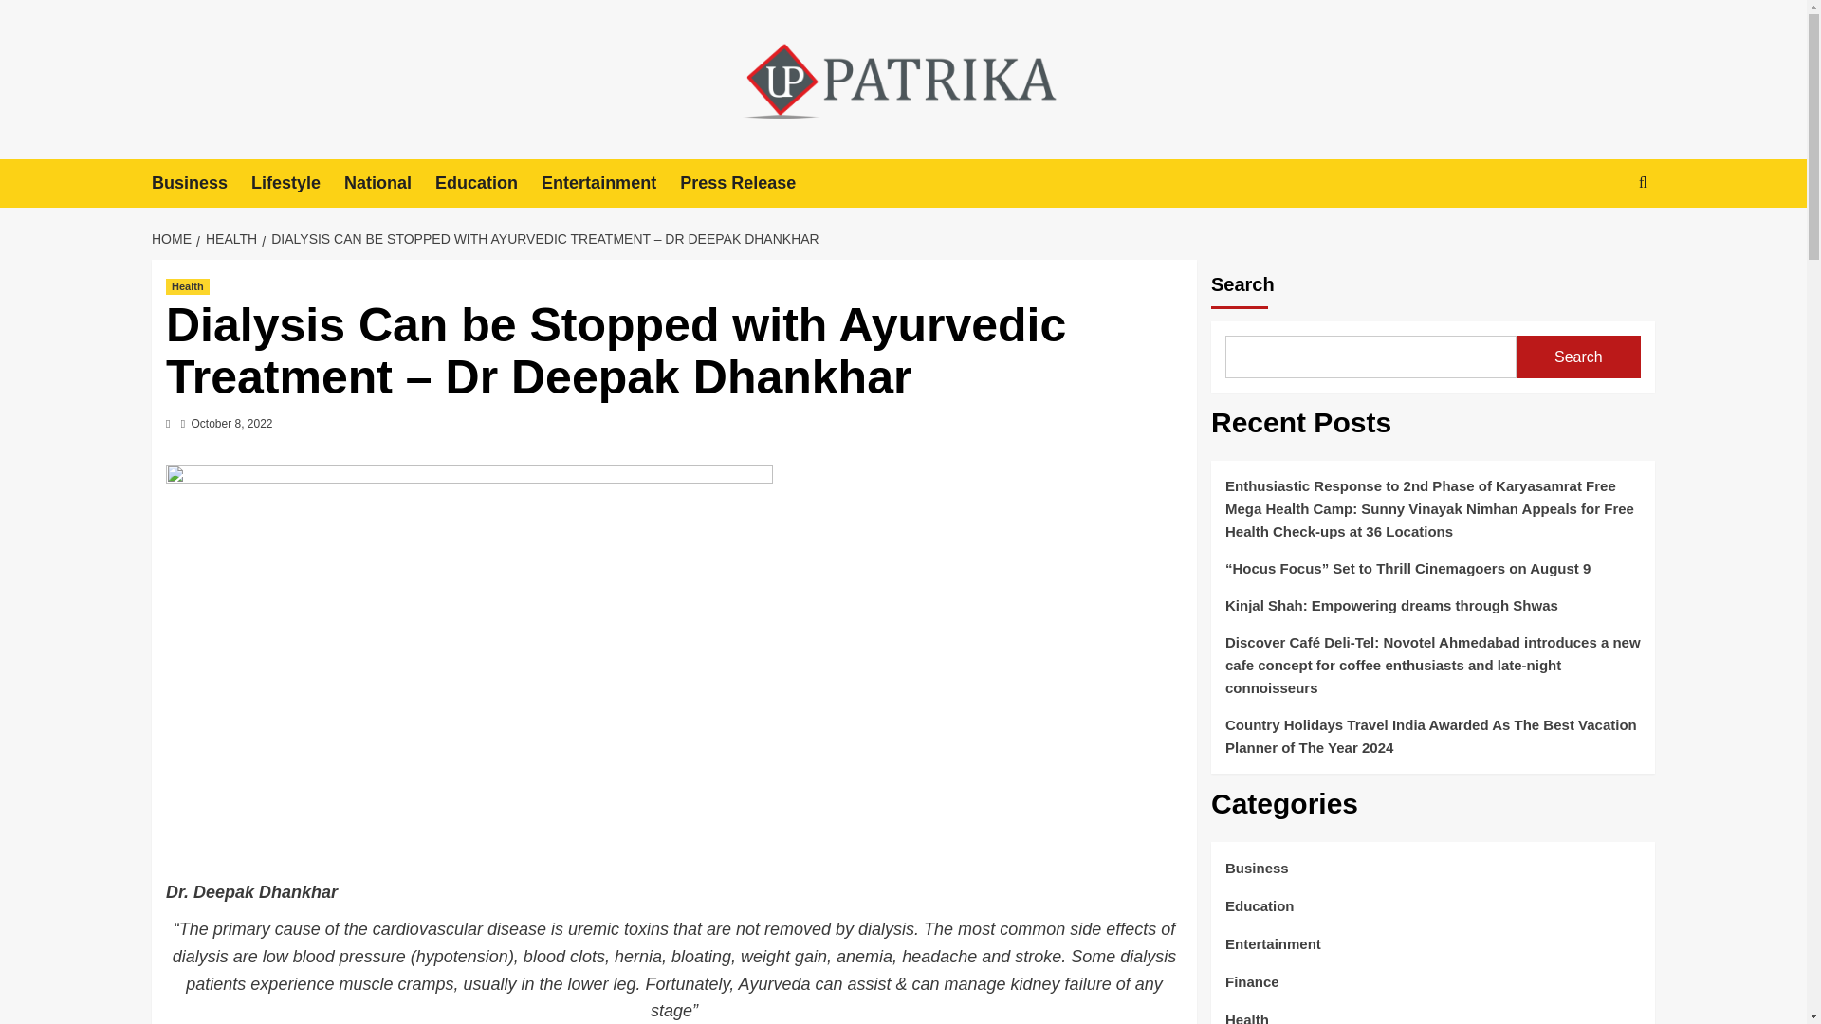  Describe the element at coordinates (1599, 241) in the screenshot. I see `Search` at that location.